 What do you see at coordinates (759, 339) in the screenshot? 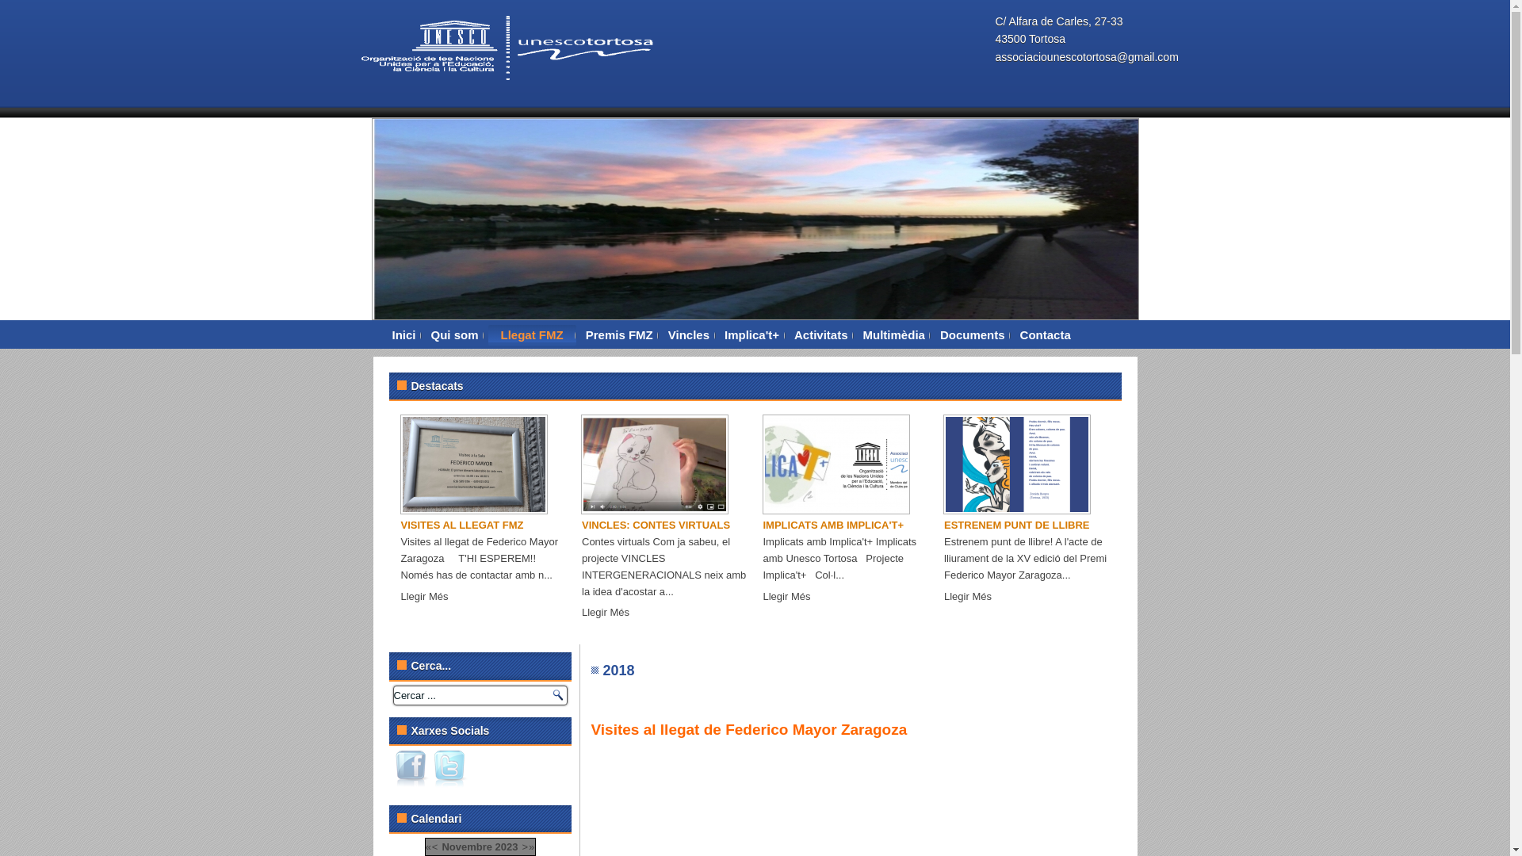
I see `3` at bounding box center [759, 339].